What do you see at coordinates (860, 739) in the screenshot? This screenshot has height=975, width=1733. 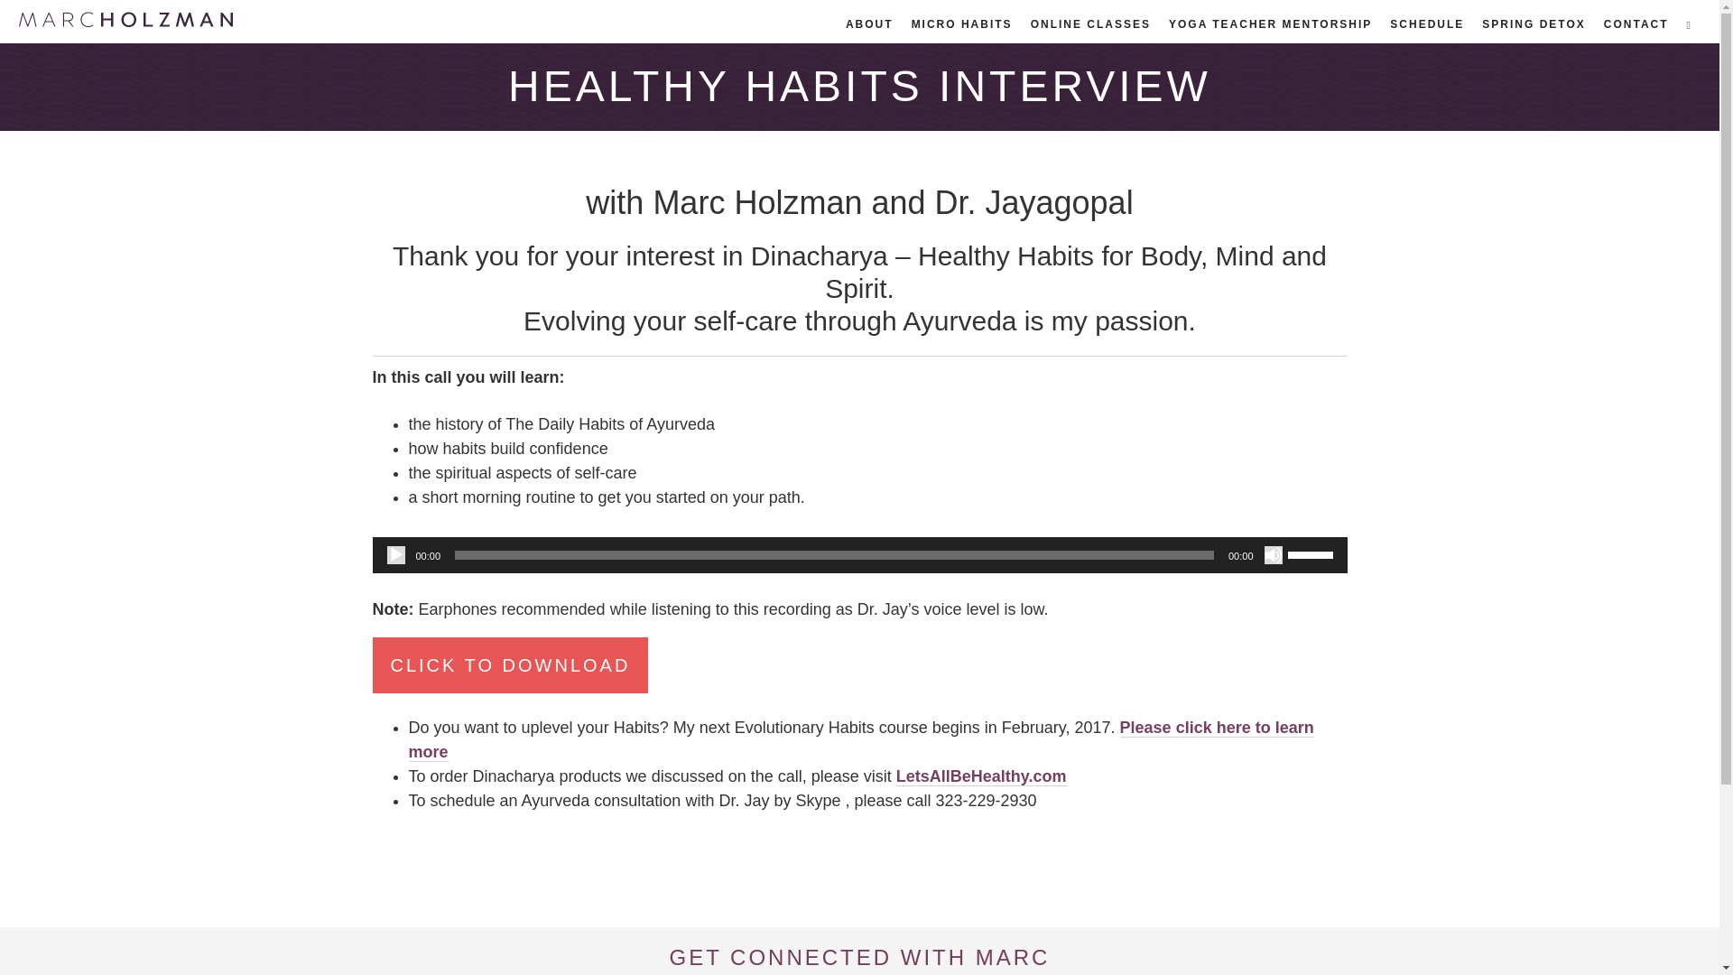 I see `Please click here to learn more` at bounding box center [860, 739].